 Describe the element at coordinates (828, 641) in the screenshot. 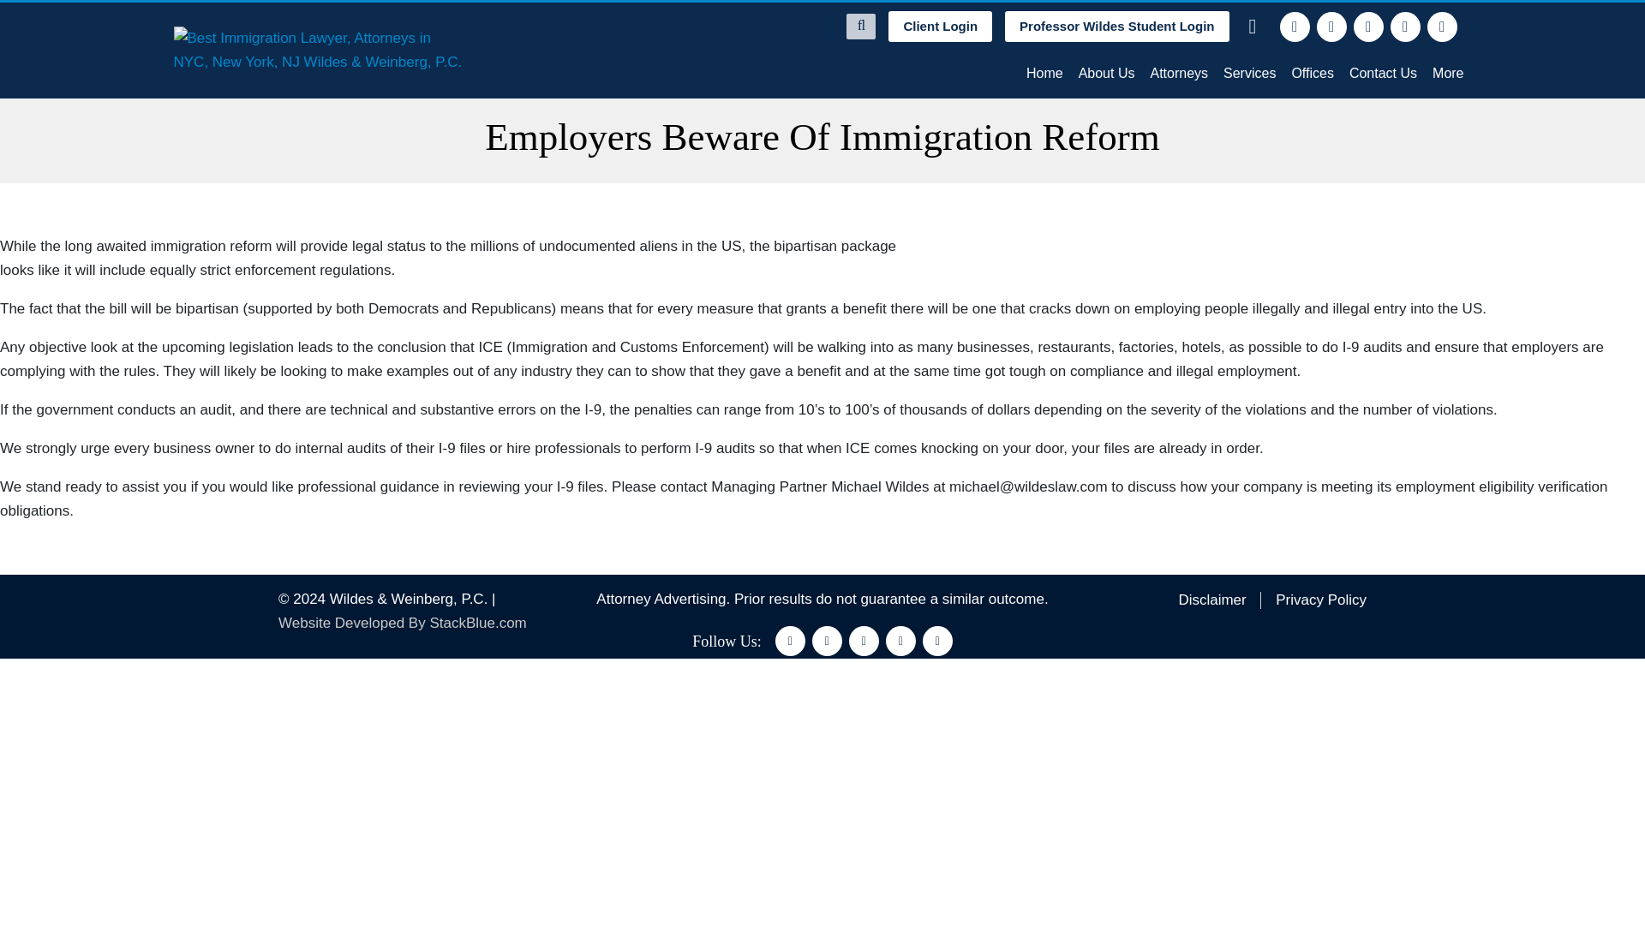

I see `twitter` at that location.